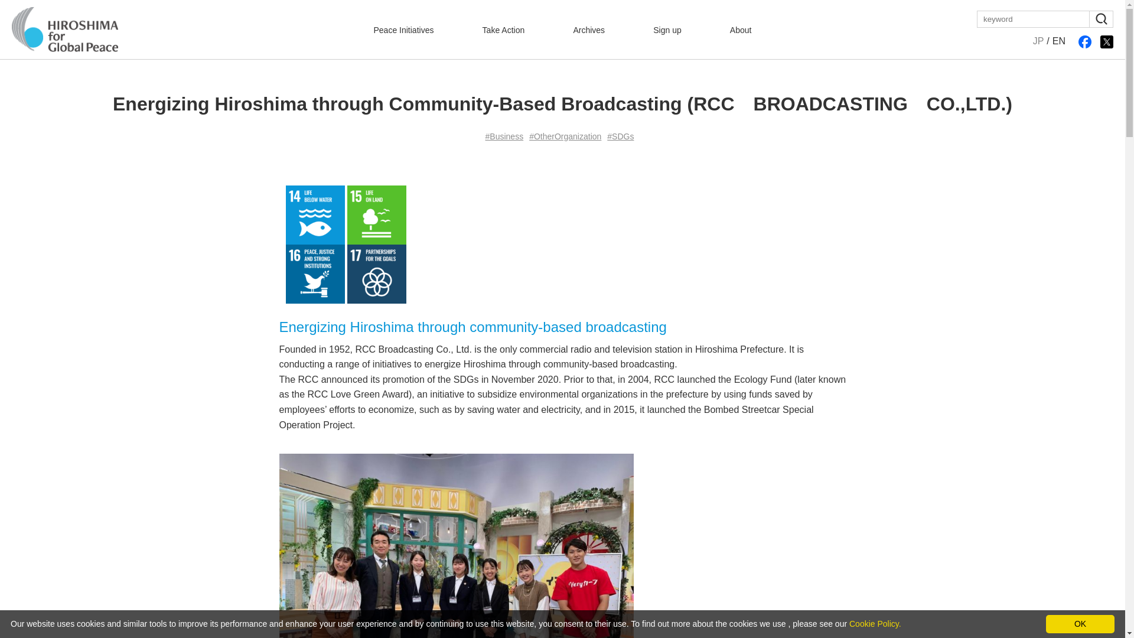 Image resolution: width=1134 pixels, height=638 pixels. What do you see at coordinates (403, 30) in the screenshot?
I see `Peace Initiatives` at bounding box center [403, 30].